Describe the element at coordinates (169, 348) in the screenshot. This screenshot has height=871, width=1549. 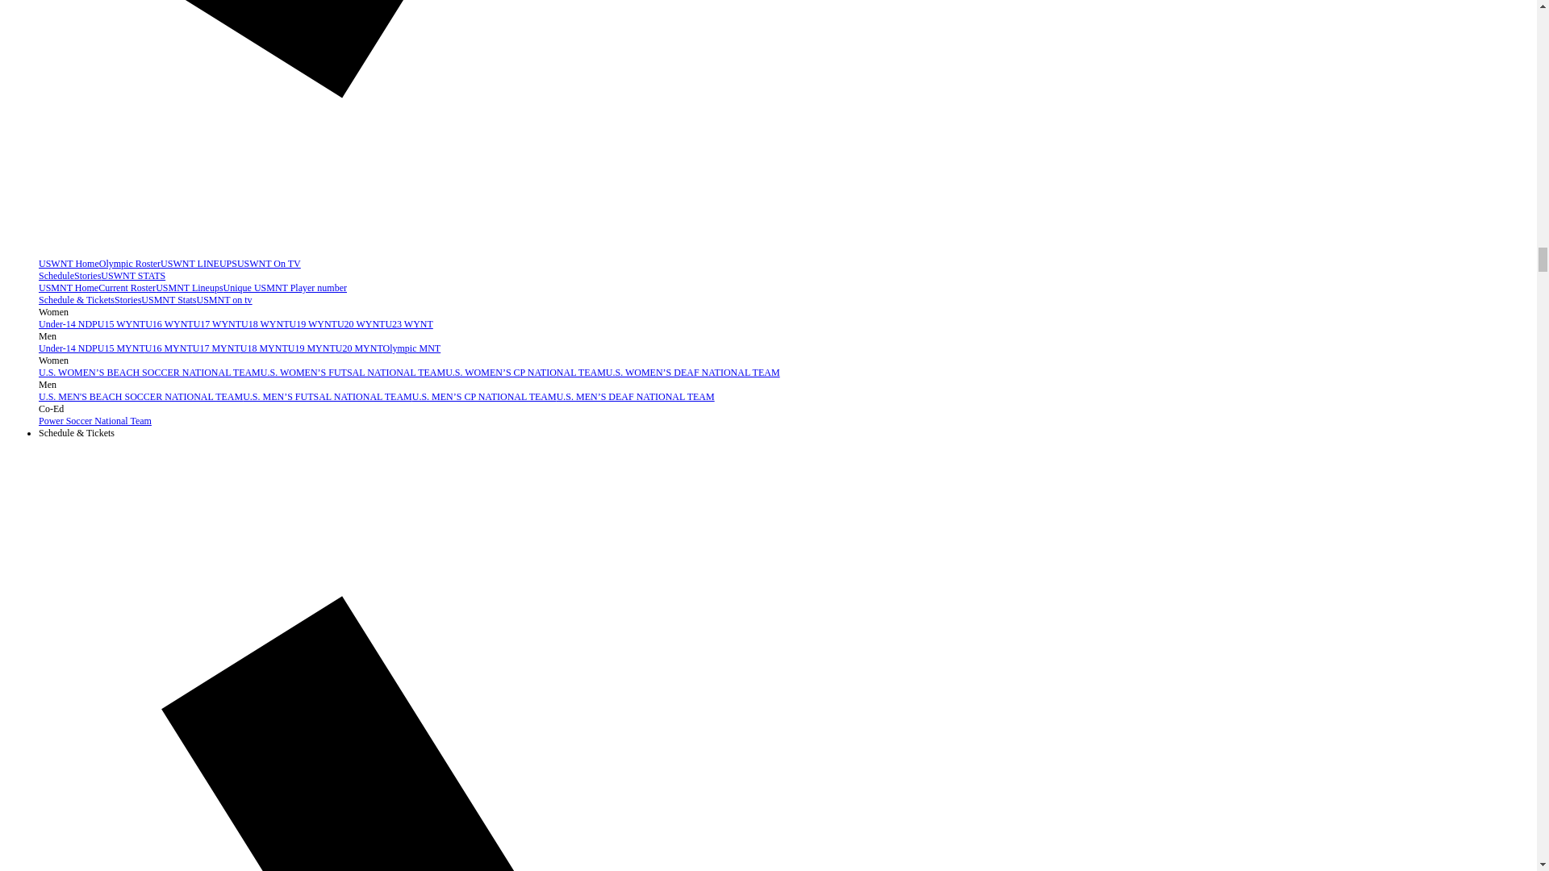
I see `U16 MYNT` at that location.